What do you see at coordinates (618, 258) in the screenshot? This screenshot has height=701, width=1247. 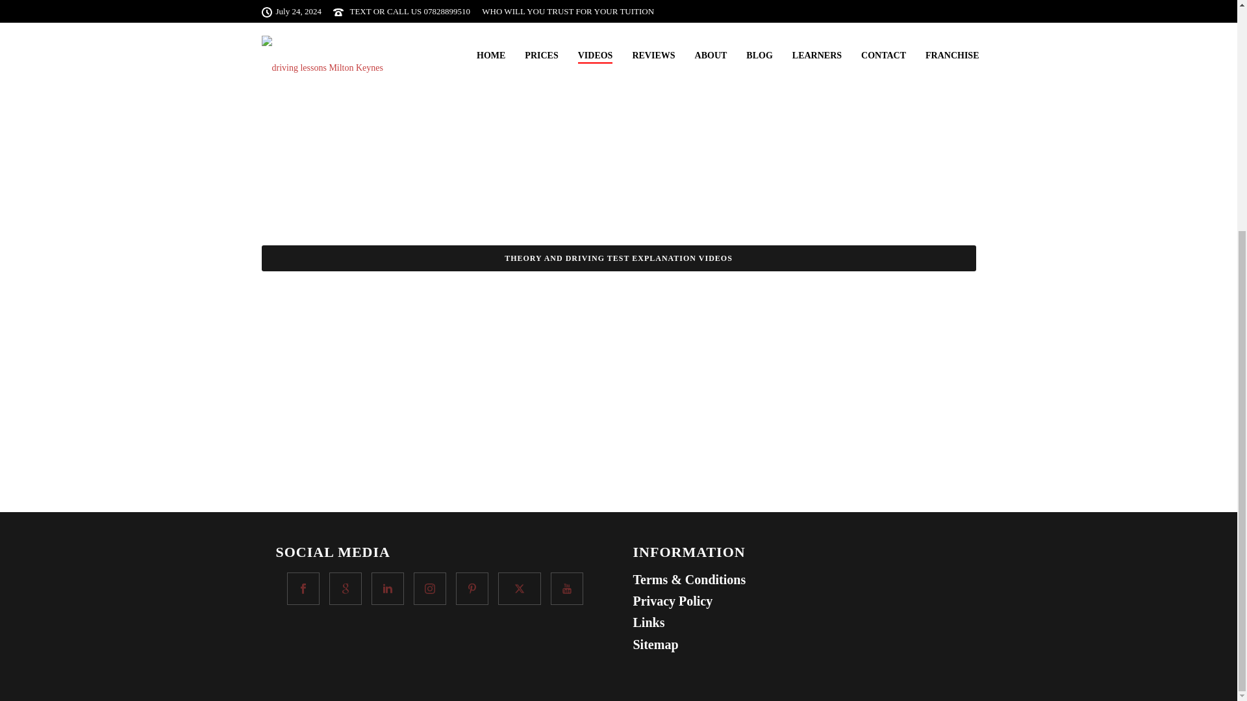 I see `THEORY AND DRIVING TEST EXPLANATION VIDEOS` at bounding box center [618, 258].